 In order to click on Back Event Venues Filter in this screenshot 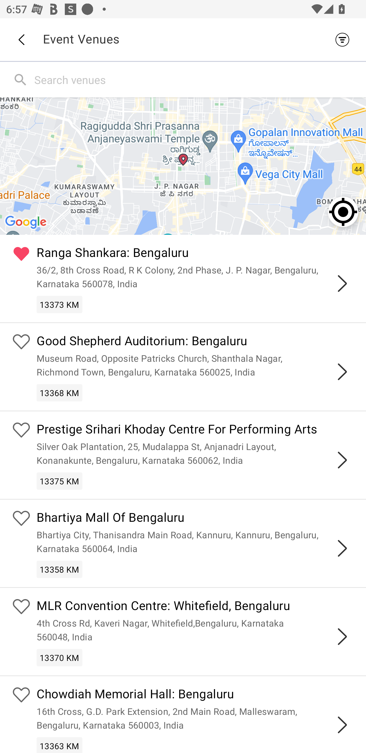, I will do `click(183, 39)`.